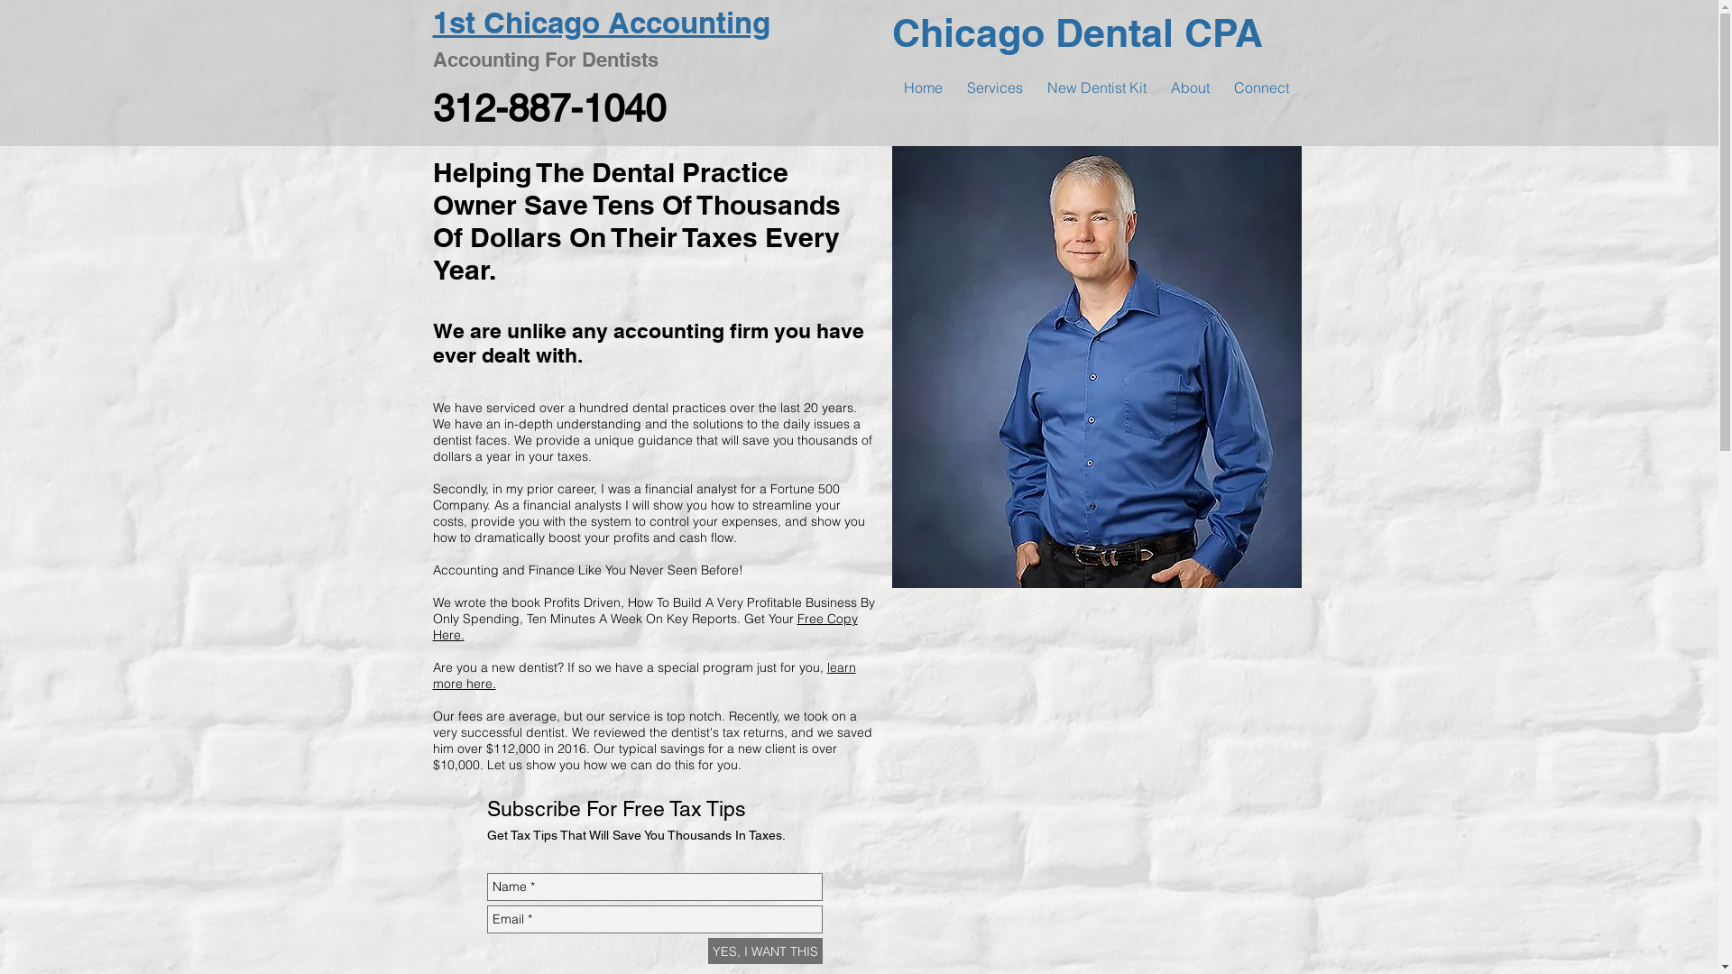 The height and width of the screenshot is (974, 1732). What do you see at coordinates (765, 951) in the screenshot?
I see `YES, I WANT THIS` at bounding box center [765, 951].